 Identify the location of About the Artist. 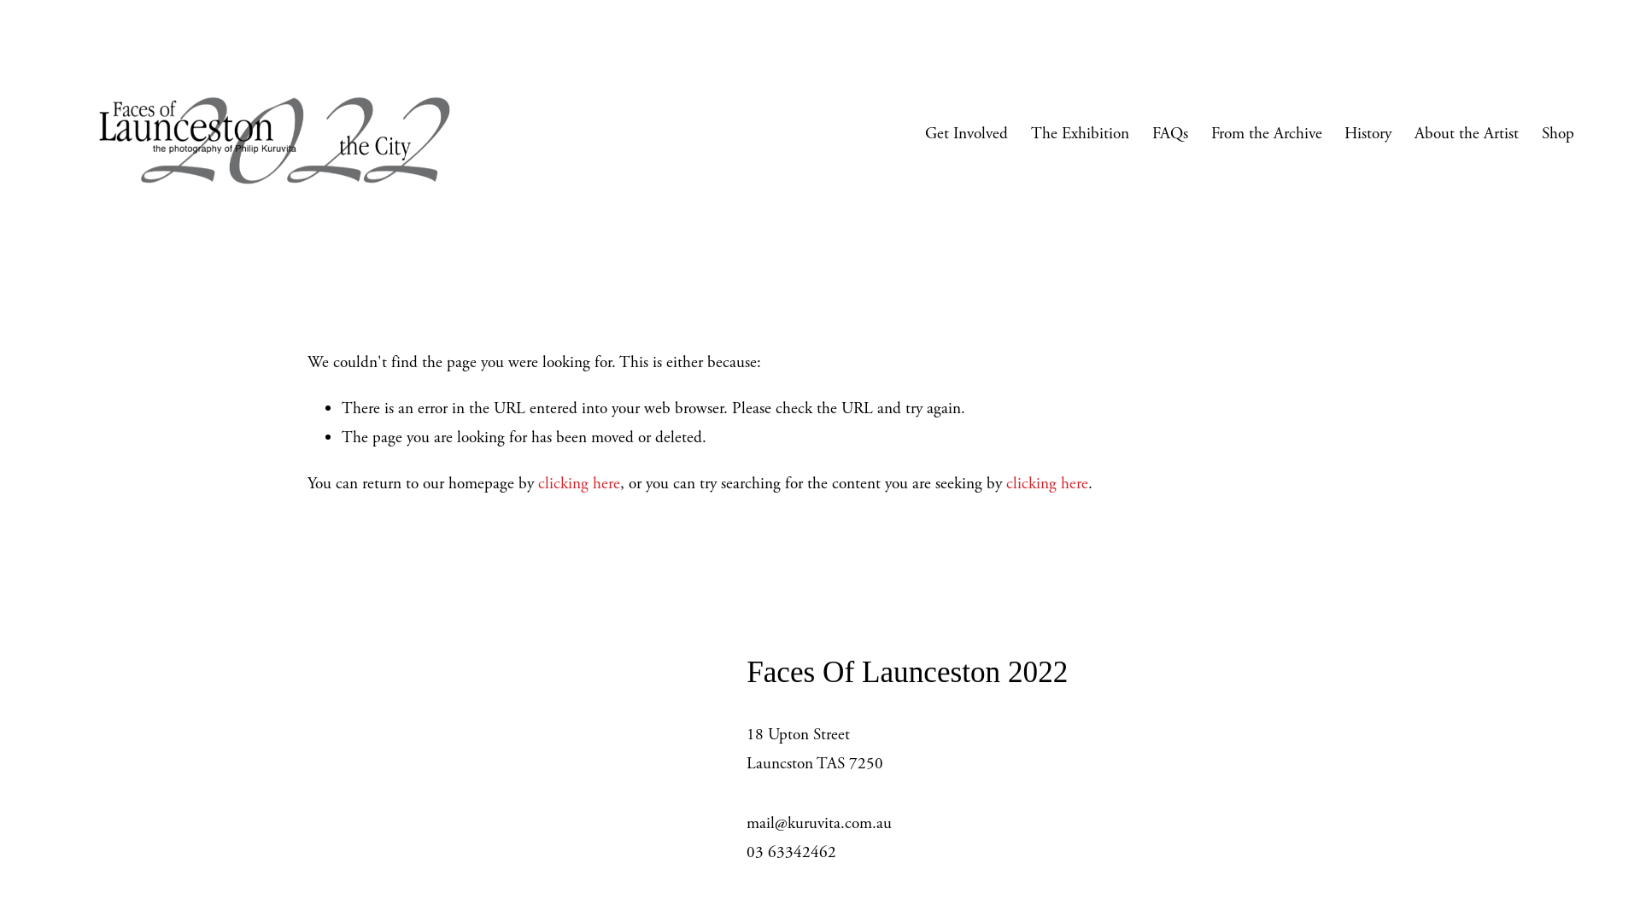
(1467, 134).